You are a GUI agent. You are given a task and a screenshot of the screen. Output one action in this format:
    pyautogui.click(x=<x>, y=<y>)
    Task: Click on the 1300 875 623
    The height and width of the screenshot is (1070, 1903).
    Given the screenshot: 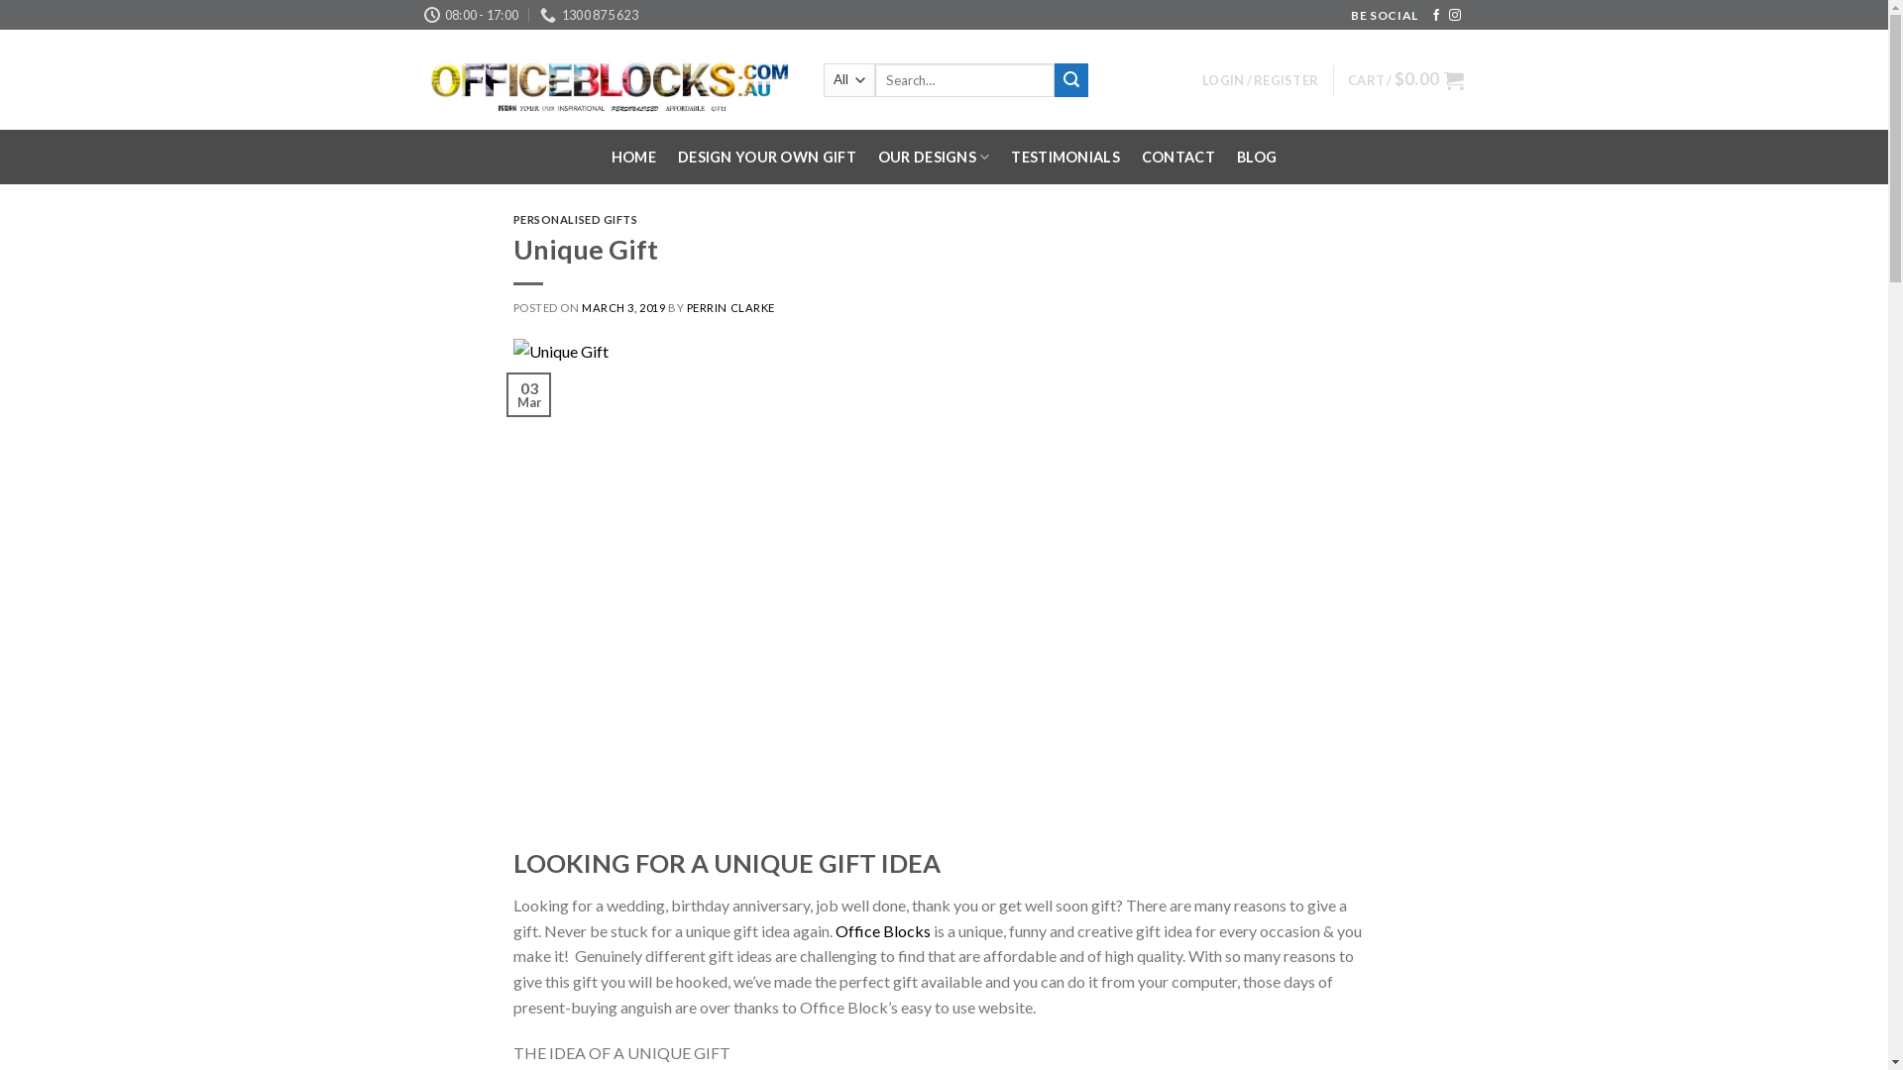 What is the action you would take?
    pyautogui.click(x=589, y=15)
    